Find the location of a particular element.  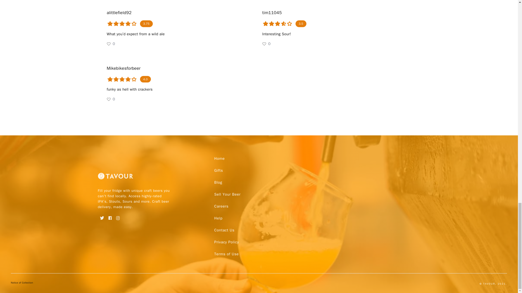

FAQ is located at coordinates (224, 230).